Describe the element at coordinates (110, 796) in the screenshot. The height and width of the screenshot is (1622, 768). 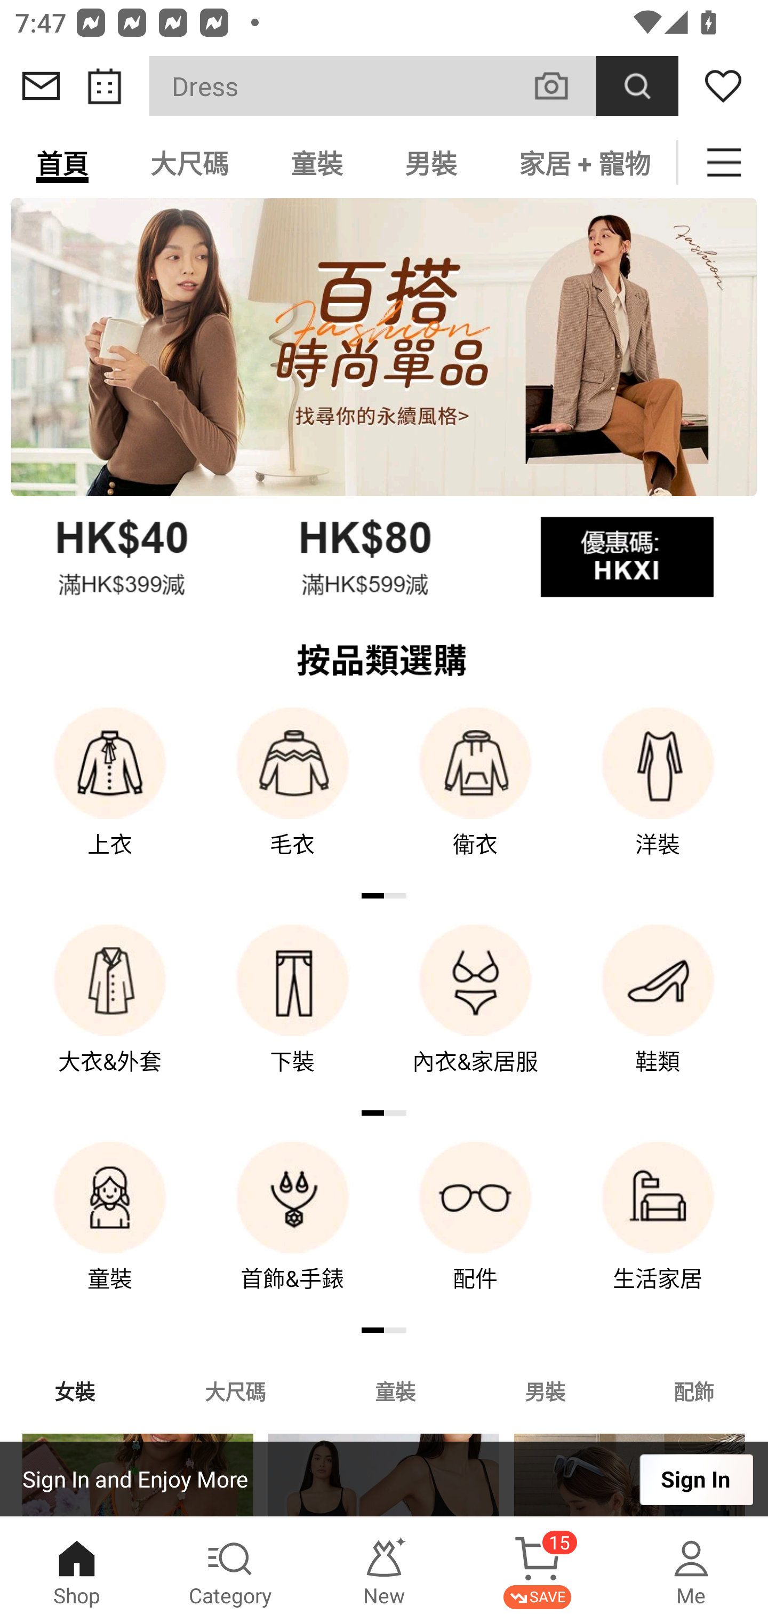
I see `上衣` at that location.